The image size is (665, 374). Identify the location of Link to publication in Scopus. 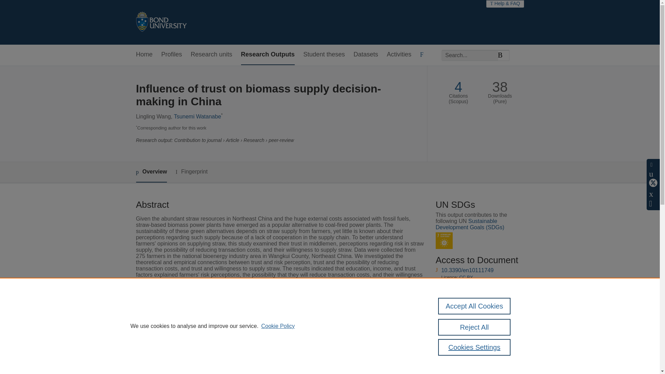
(477, 337).